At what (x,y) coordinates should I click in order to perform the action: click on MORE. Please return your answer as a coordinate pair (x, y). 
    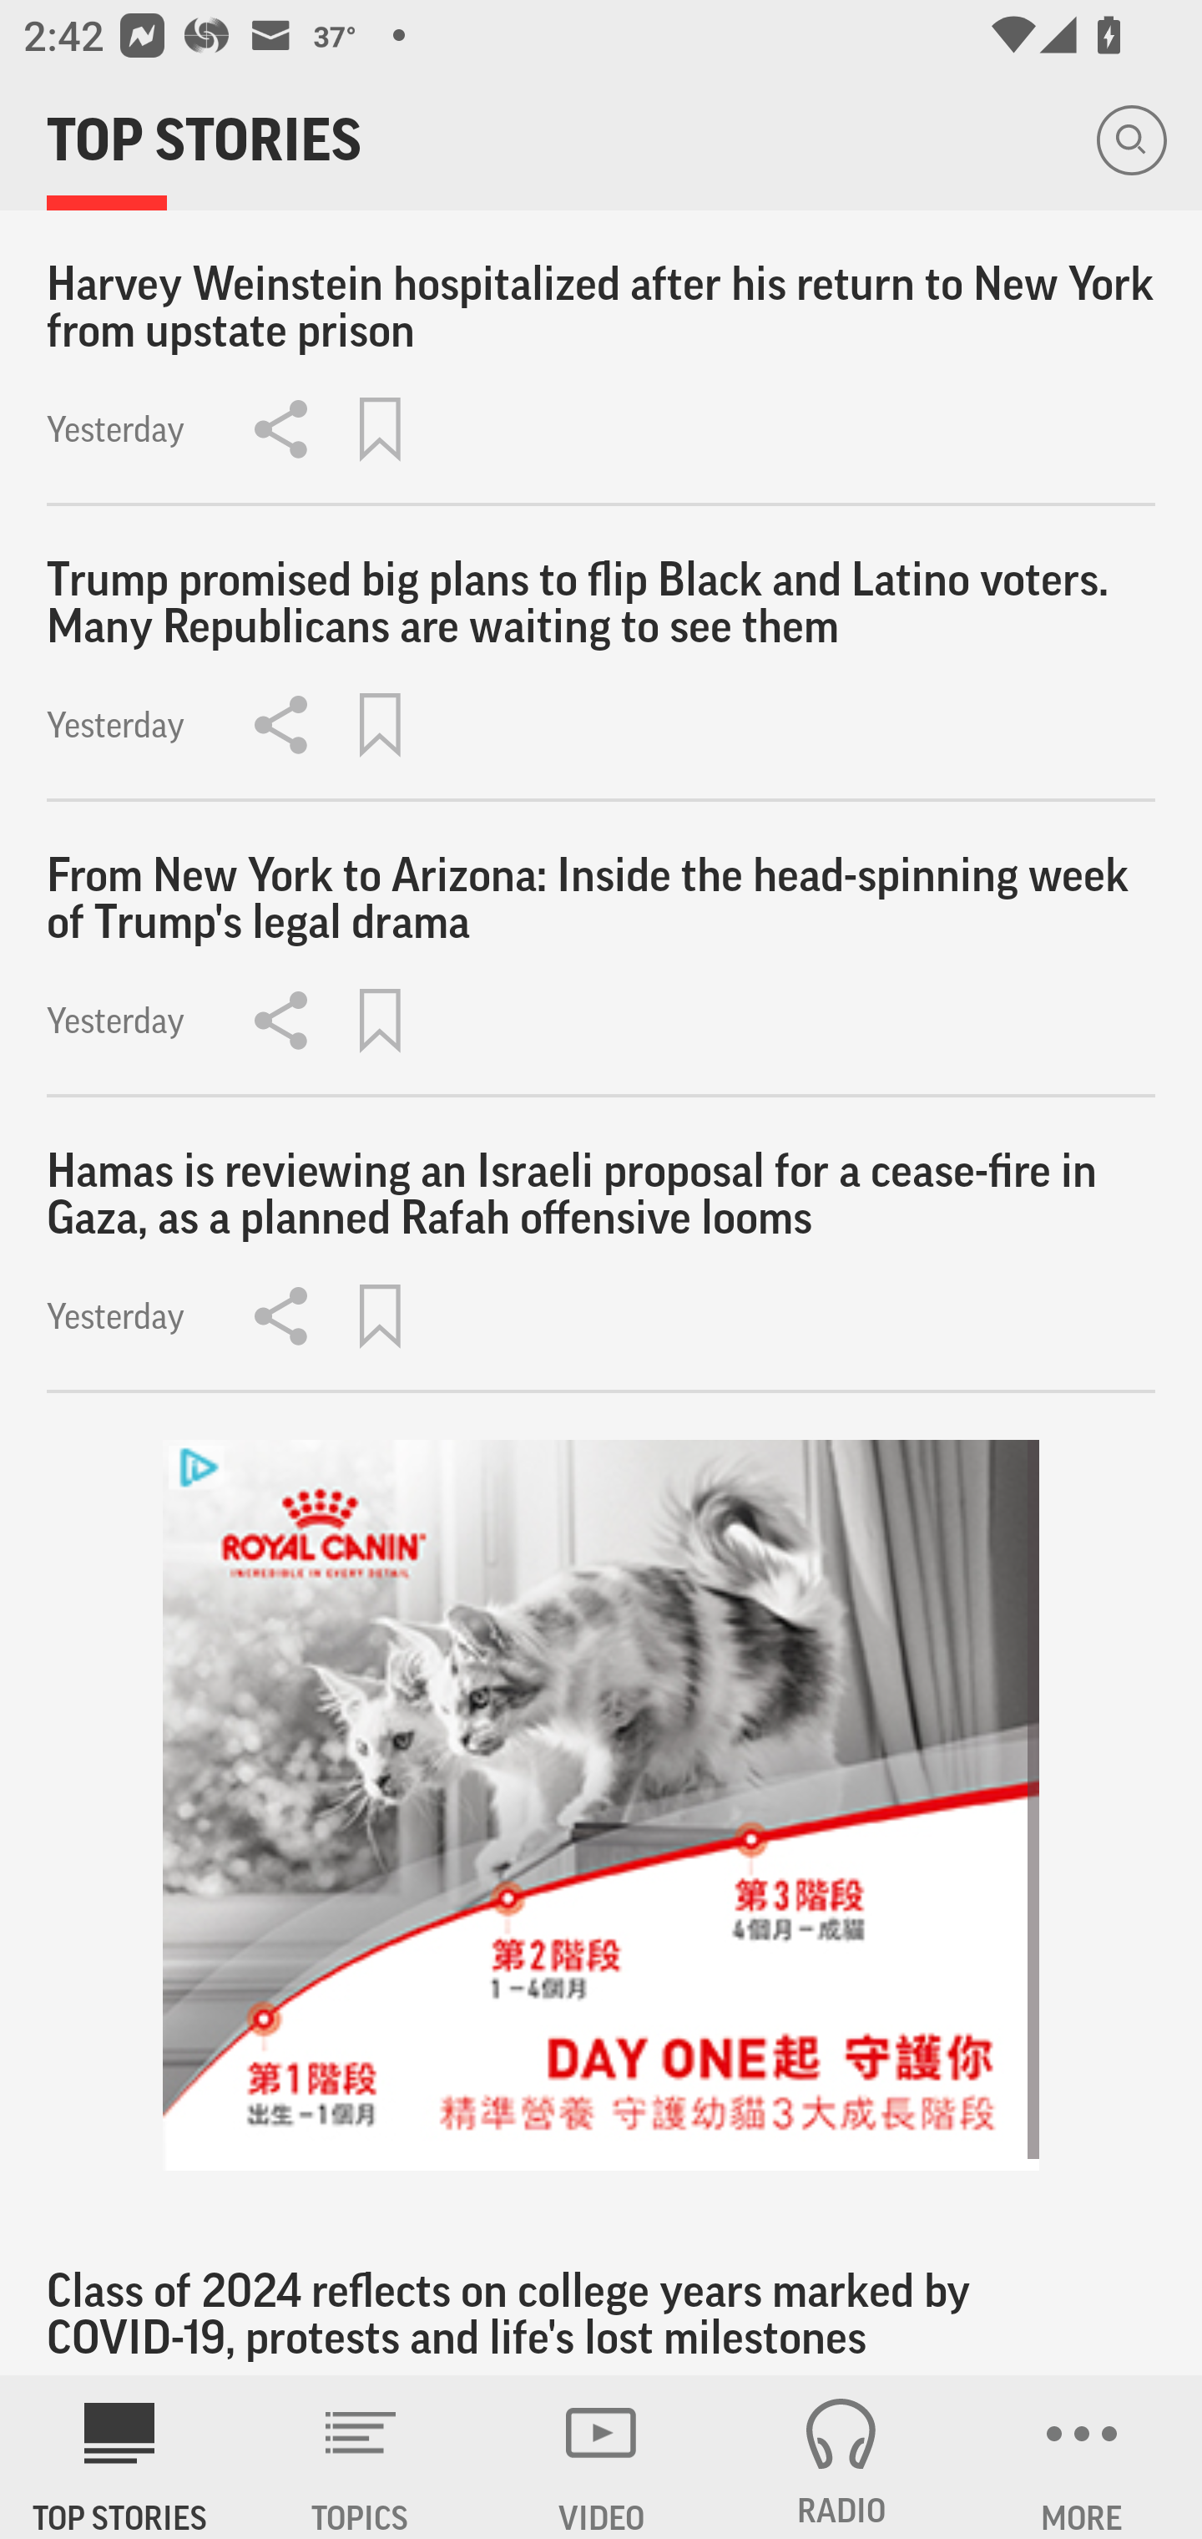
    Looking at the image, I should click on (1082, 2457).